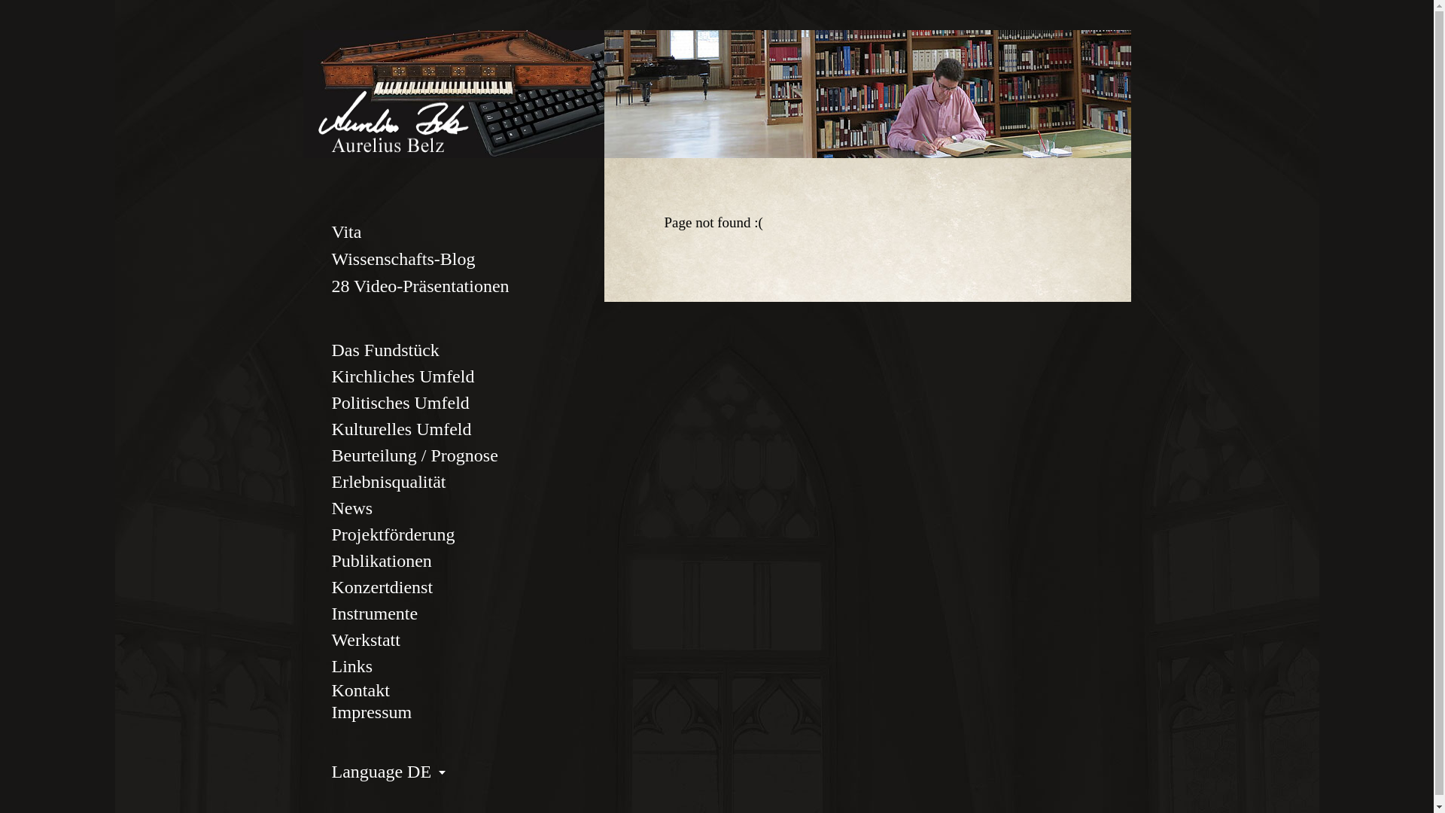 The height and width of the screenshot is (813, 1445). I want to click on Politisches Umfeld, so click(400, 403).